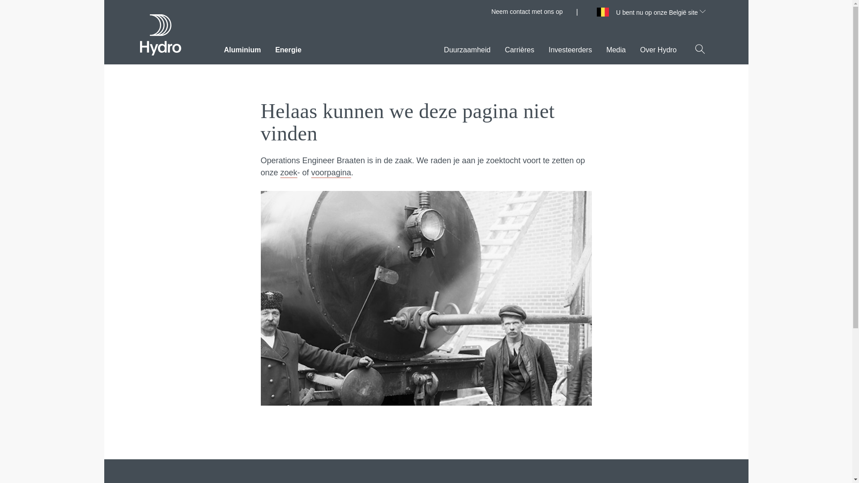 The image size is (859, 483). What do you see at coordinates (242, 47) in the screenshot?
I see `Aluminium` at bounding box center [242, 47].